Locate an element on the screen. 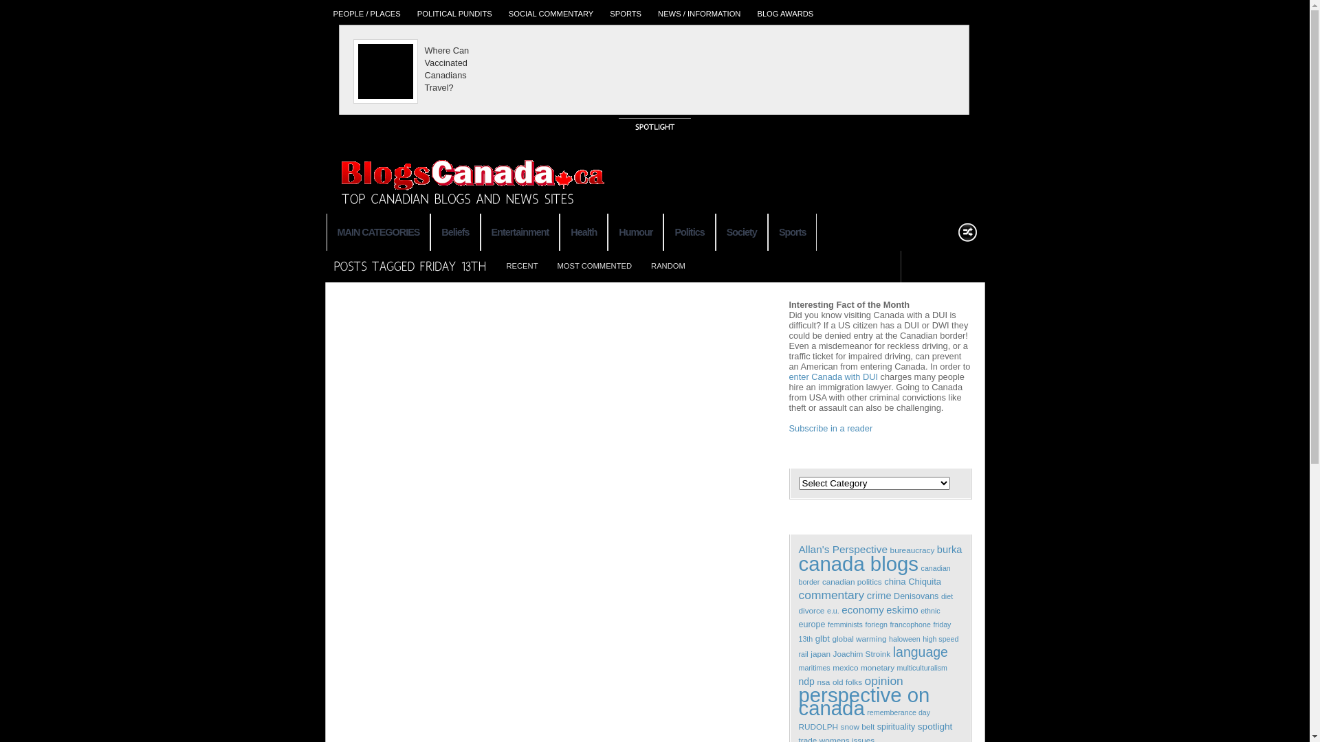 This screenshot has height=742, width=1320. europe is located at coordinates (813, 625).